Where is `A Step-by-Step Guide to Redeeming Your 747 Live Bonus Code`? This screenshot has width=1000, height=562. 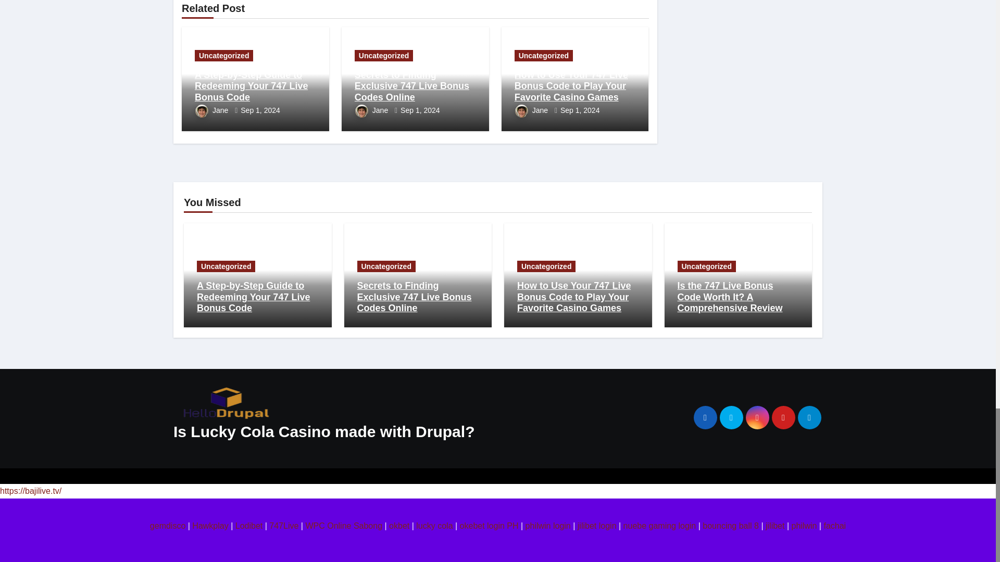 A Step-by-Step Guide to Redeeming Your 747 Live Bonus Code is located at coordinates (251, 85).